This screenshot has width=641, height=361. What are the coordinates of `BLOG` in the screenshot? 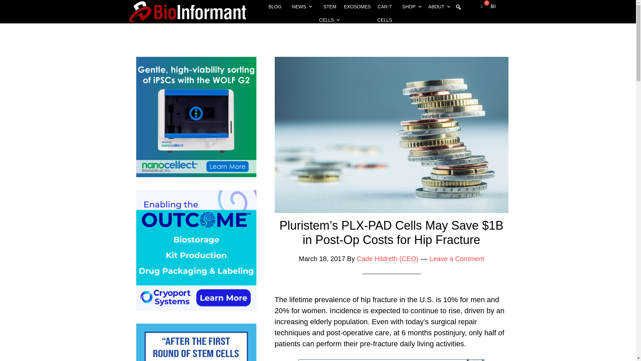 It's located at (274, 7).